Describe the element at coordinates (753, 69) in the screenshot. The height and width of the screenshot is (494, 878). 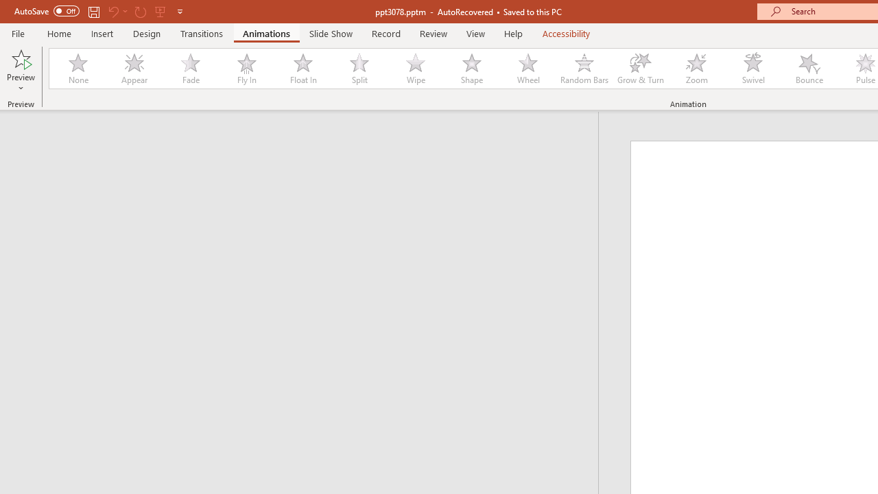
I see `Swivel` at that location.